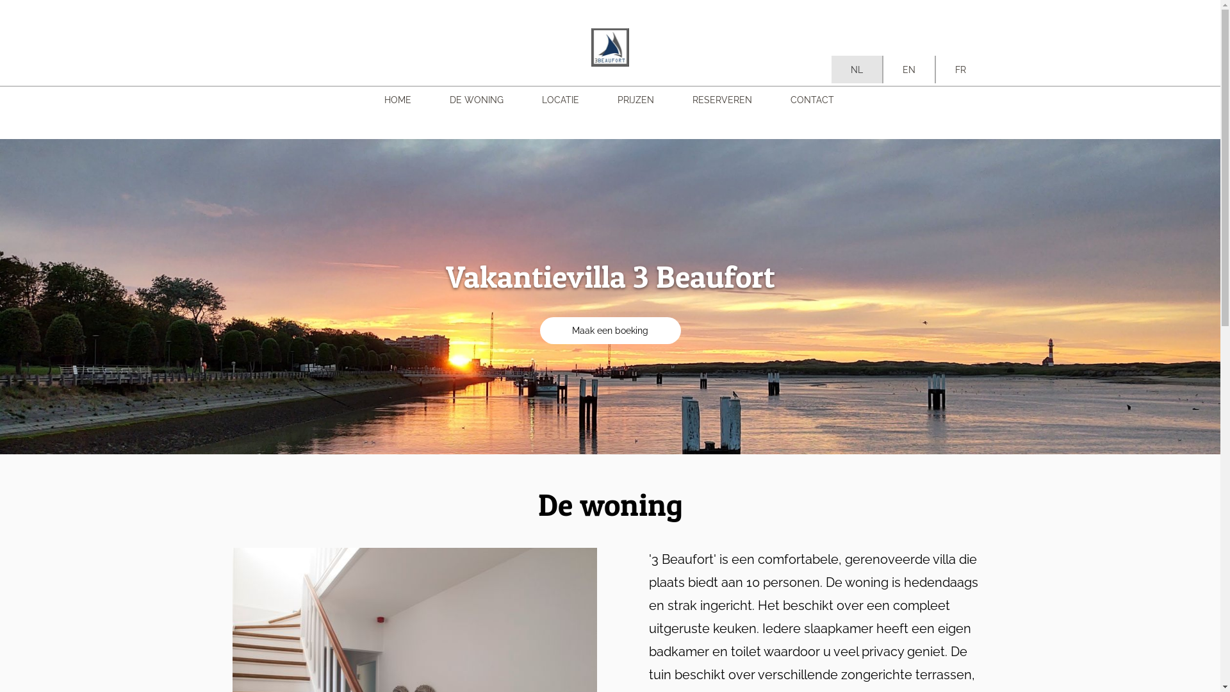 The width and height of the screenshot is (1230, 692). What do you see at coordinates (812, 100) in the screenshot?
I see `CONTACT` at bounding box center [812, 100].